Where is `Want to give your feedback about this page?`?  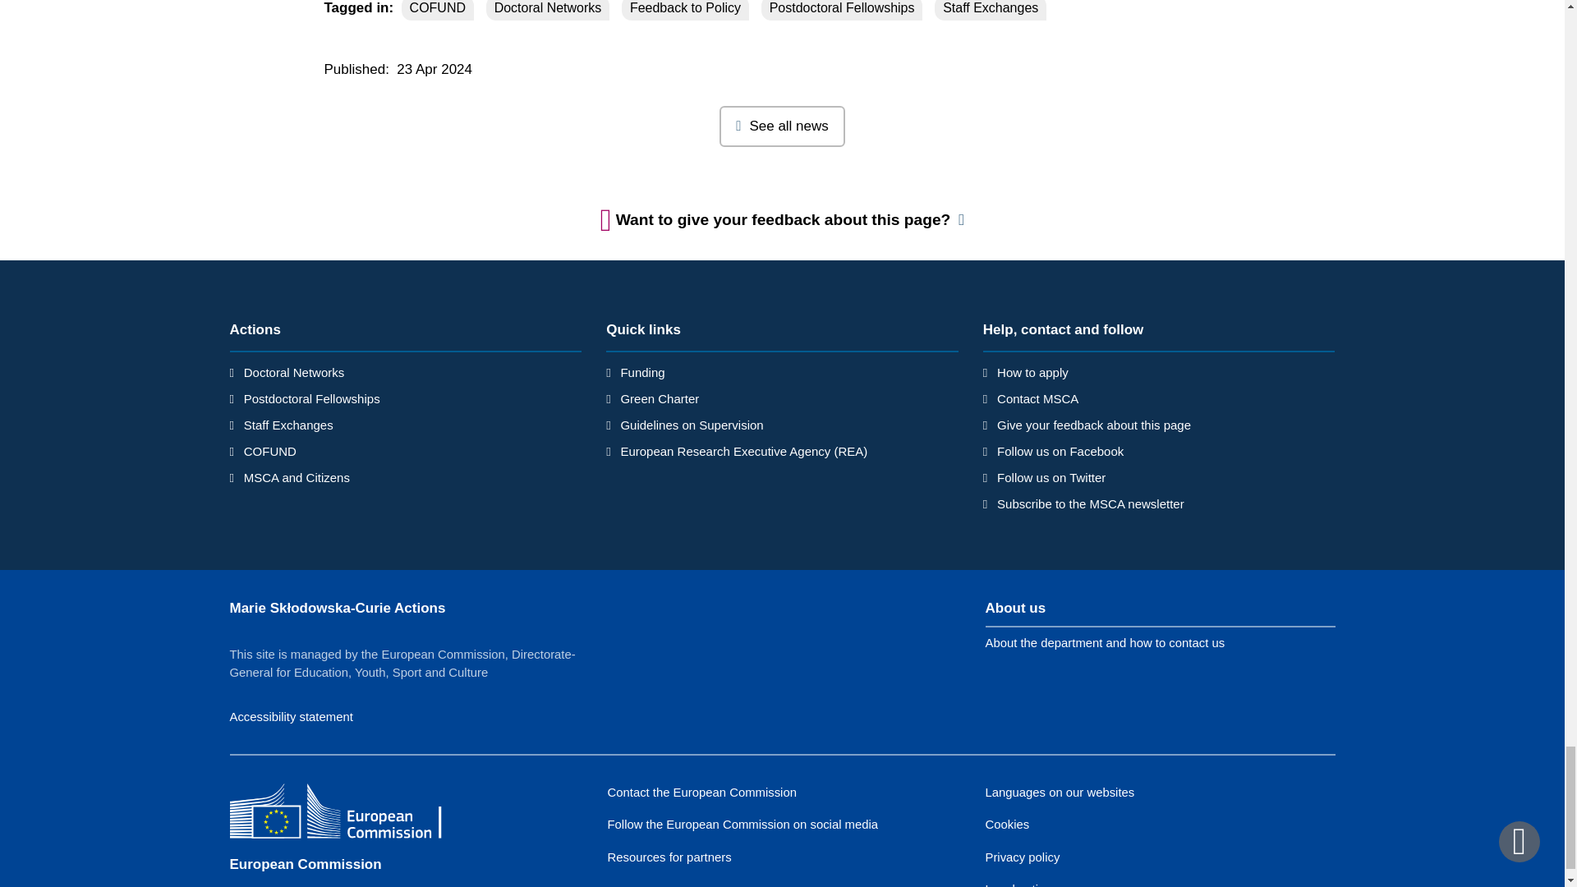 Want to give your feedback about this page? is located at coordinates (783, 220).